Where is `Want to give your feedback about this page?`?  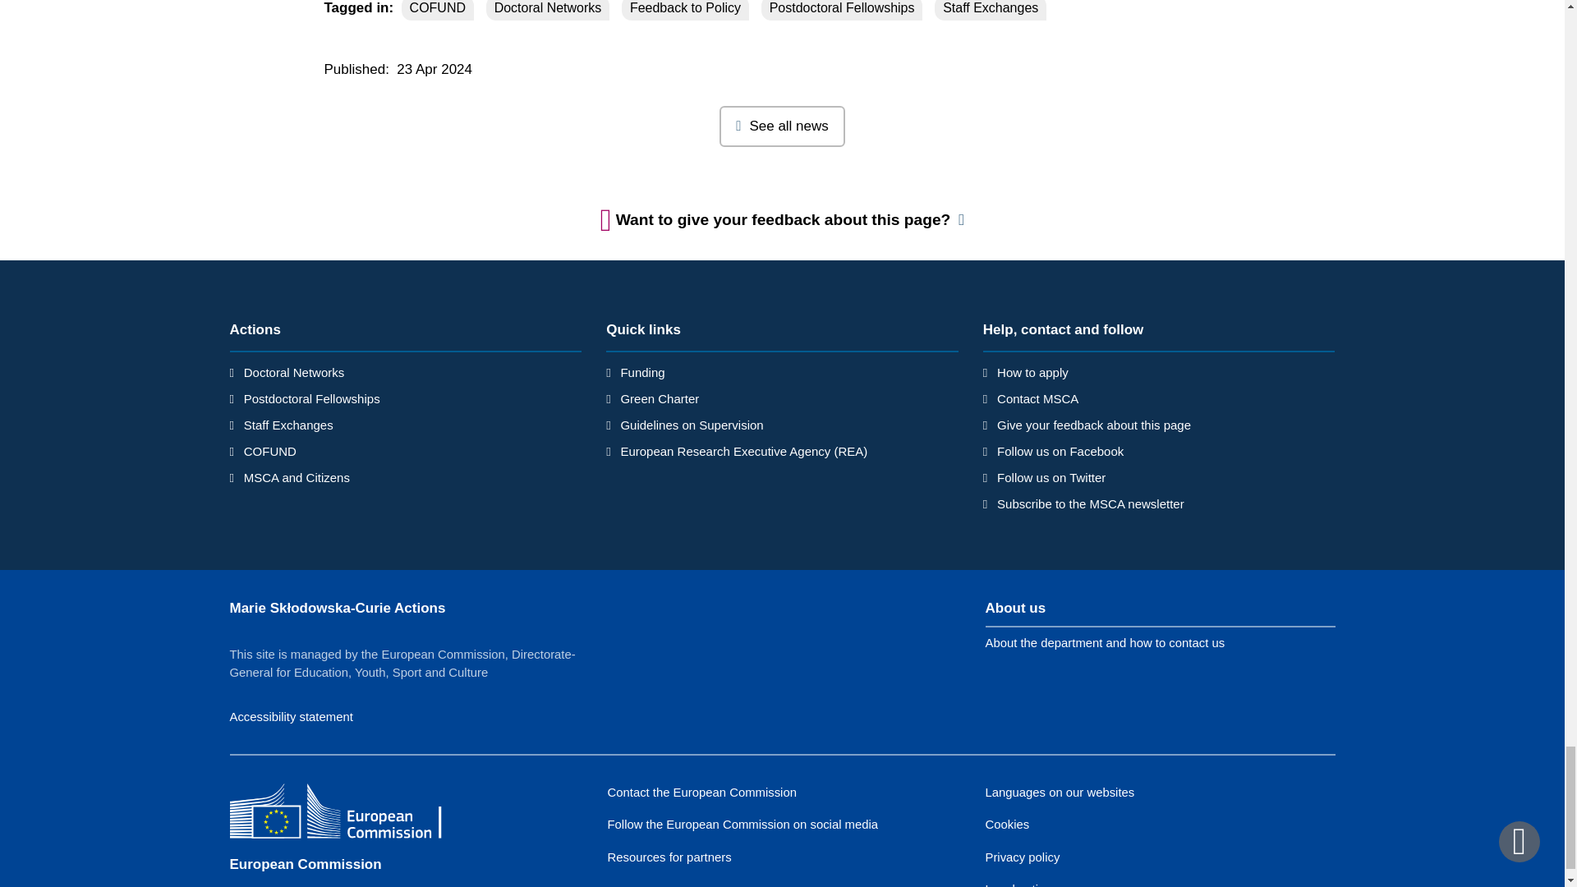 Want to give your feedback about this page? is located at coordinates (783, 220).